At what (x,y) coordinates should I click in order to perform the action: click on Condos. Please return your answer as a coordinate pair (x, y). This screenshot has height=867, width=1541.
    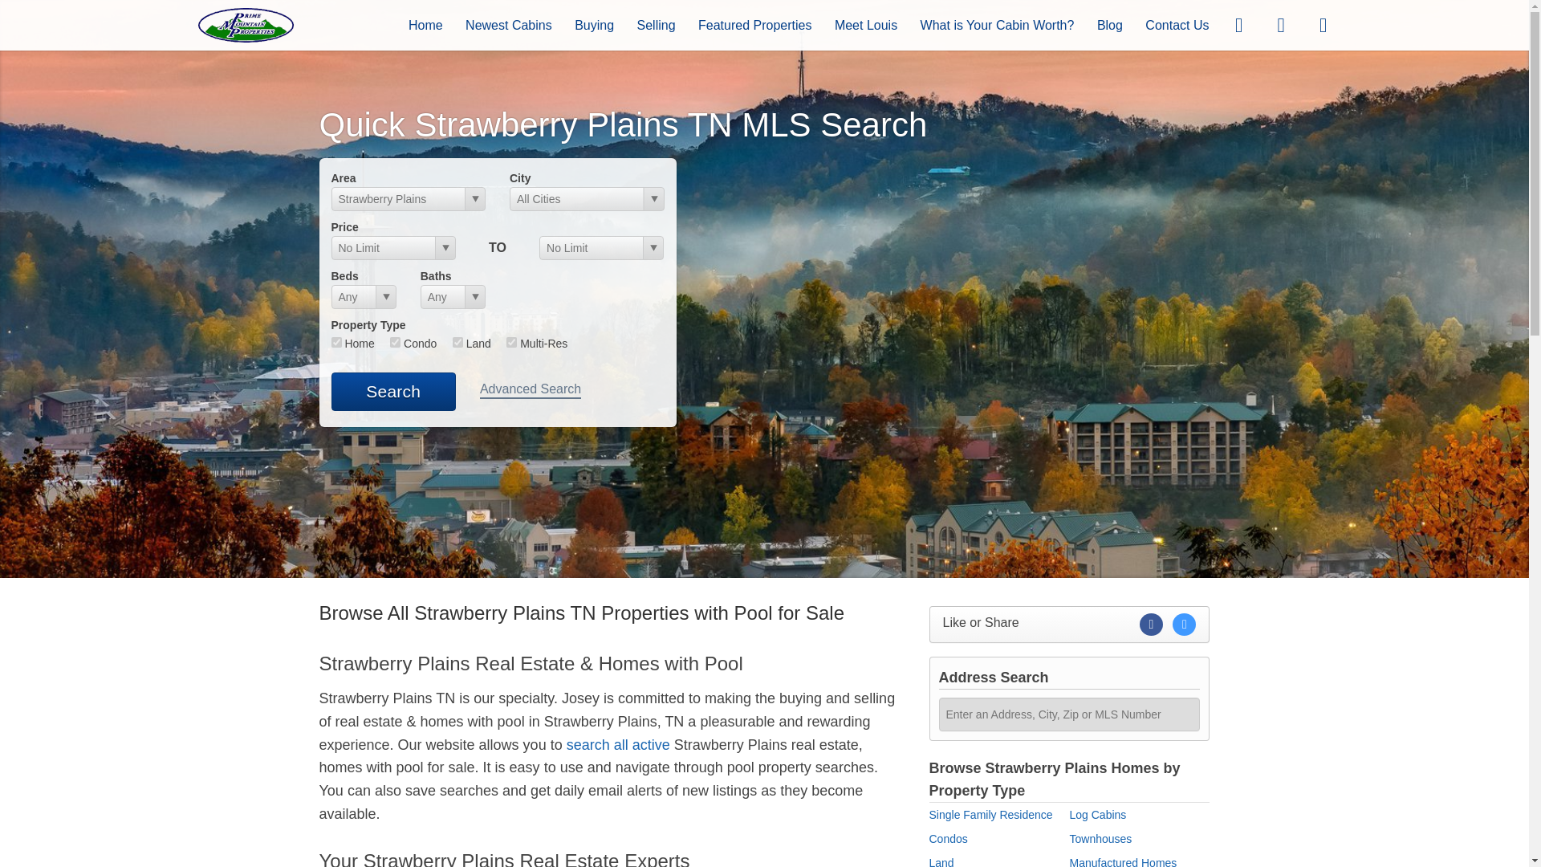
    Looking at the image, I should click on (948, 838).